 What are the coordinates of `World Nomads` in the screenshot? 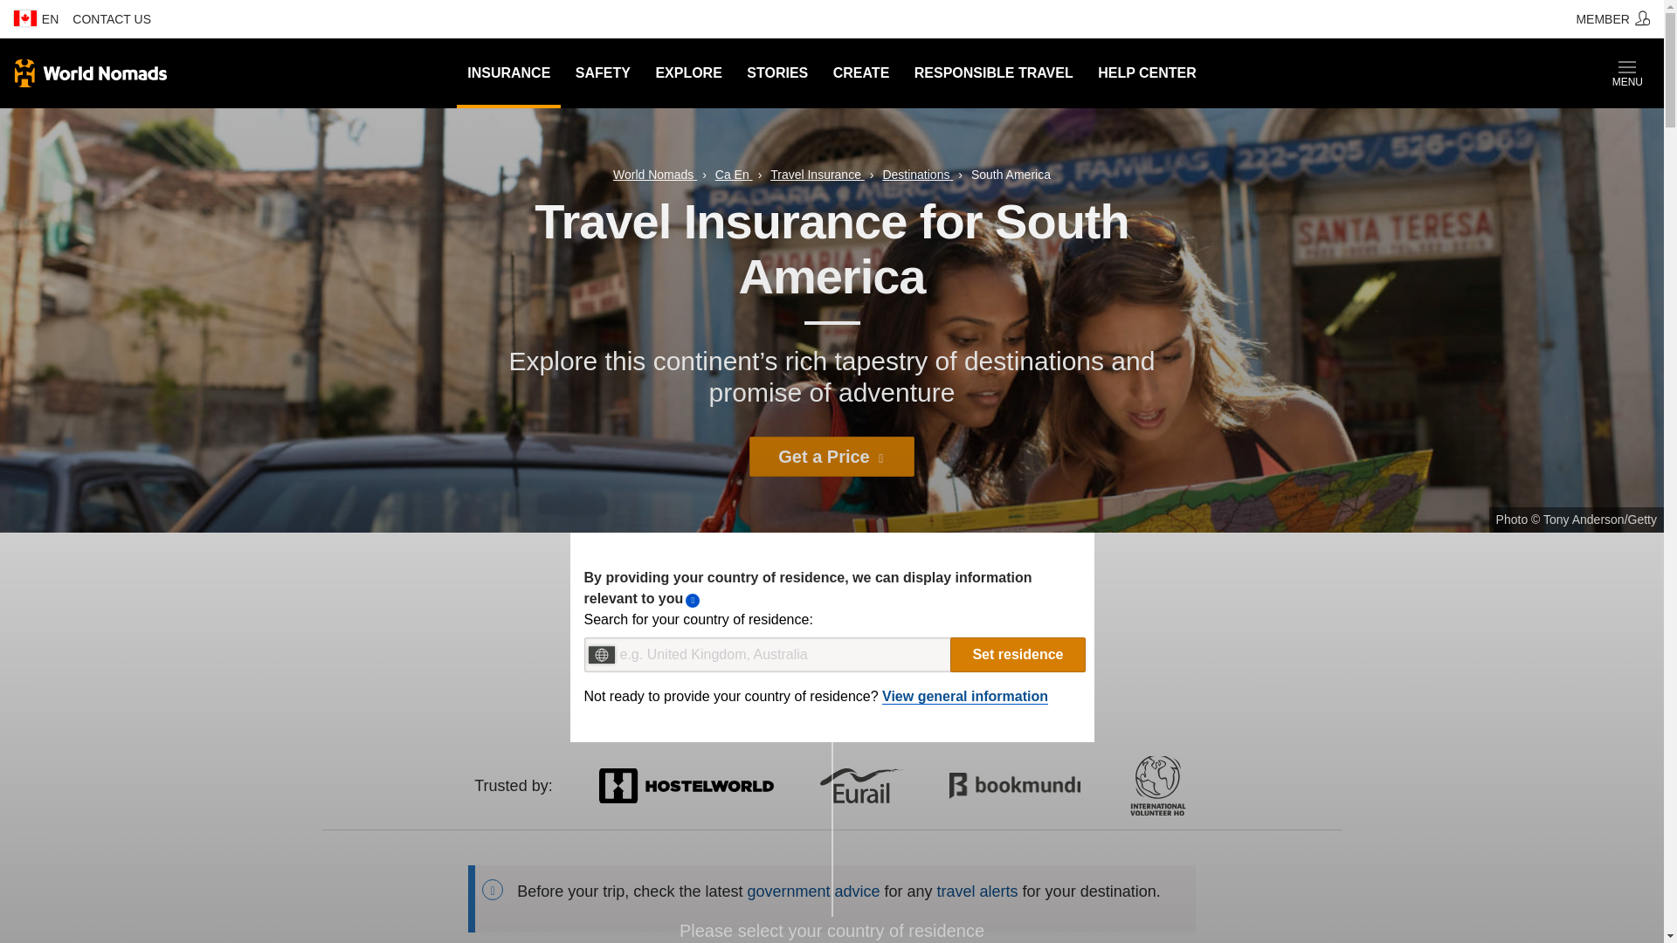 It's located at (91, 73).